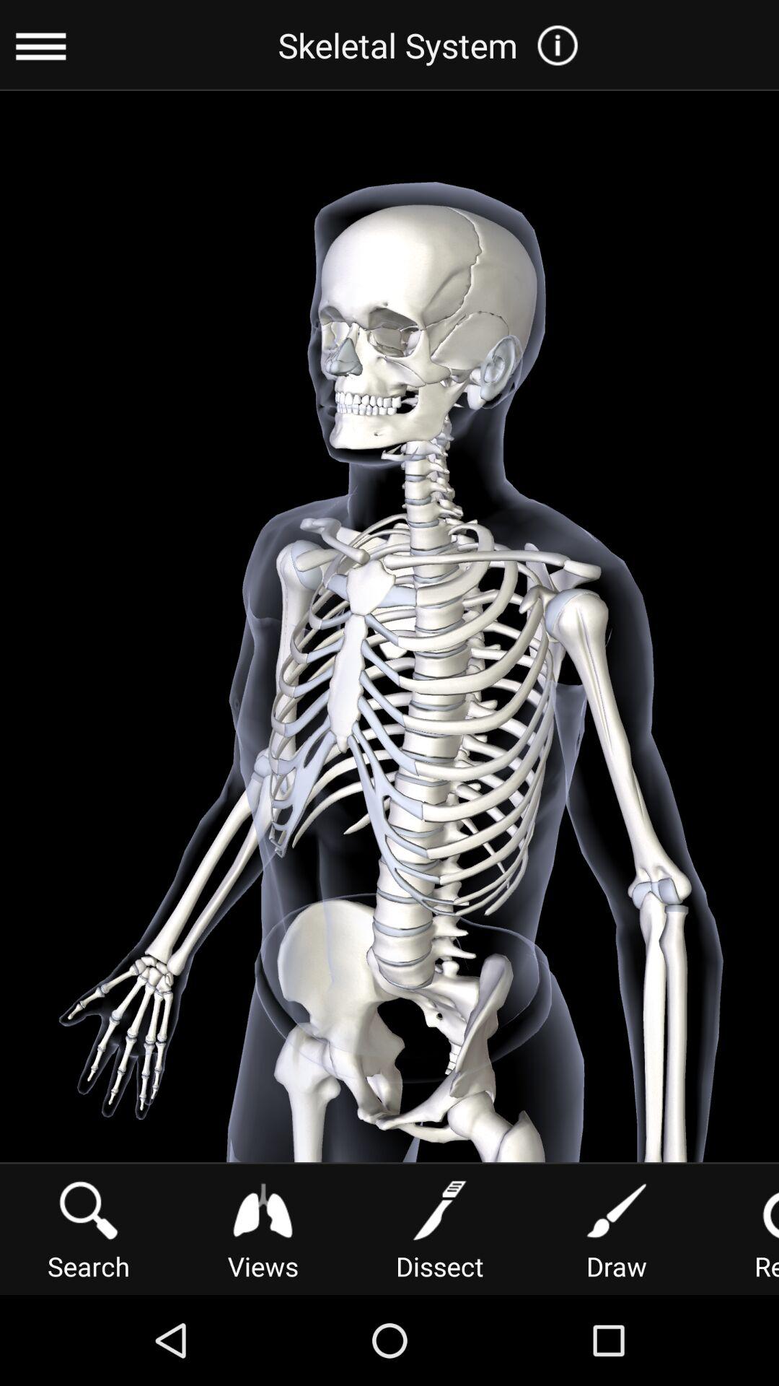 This screenshot has width=779, height=1386. Describe the element at coordinates (263, 1229) in the screenshot. I see `choose the icon below skeletal system item` at that location.